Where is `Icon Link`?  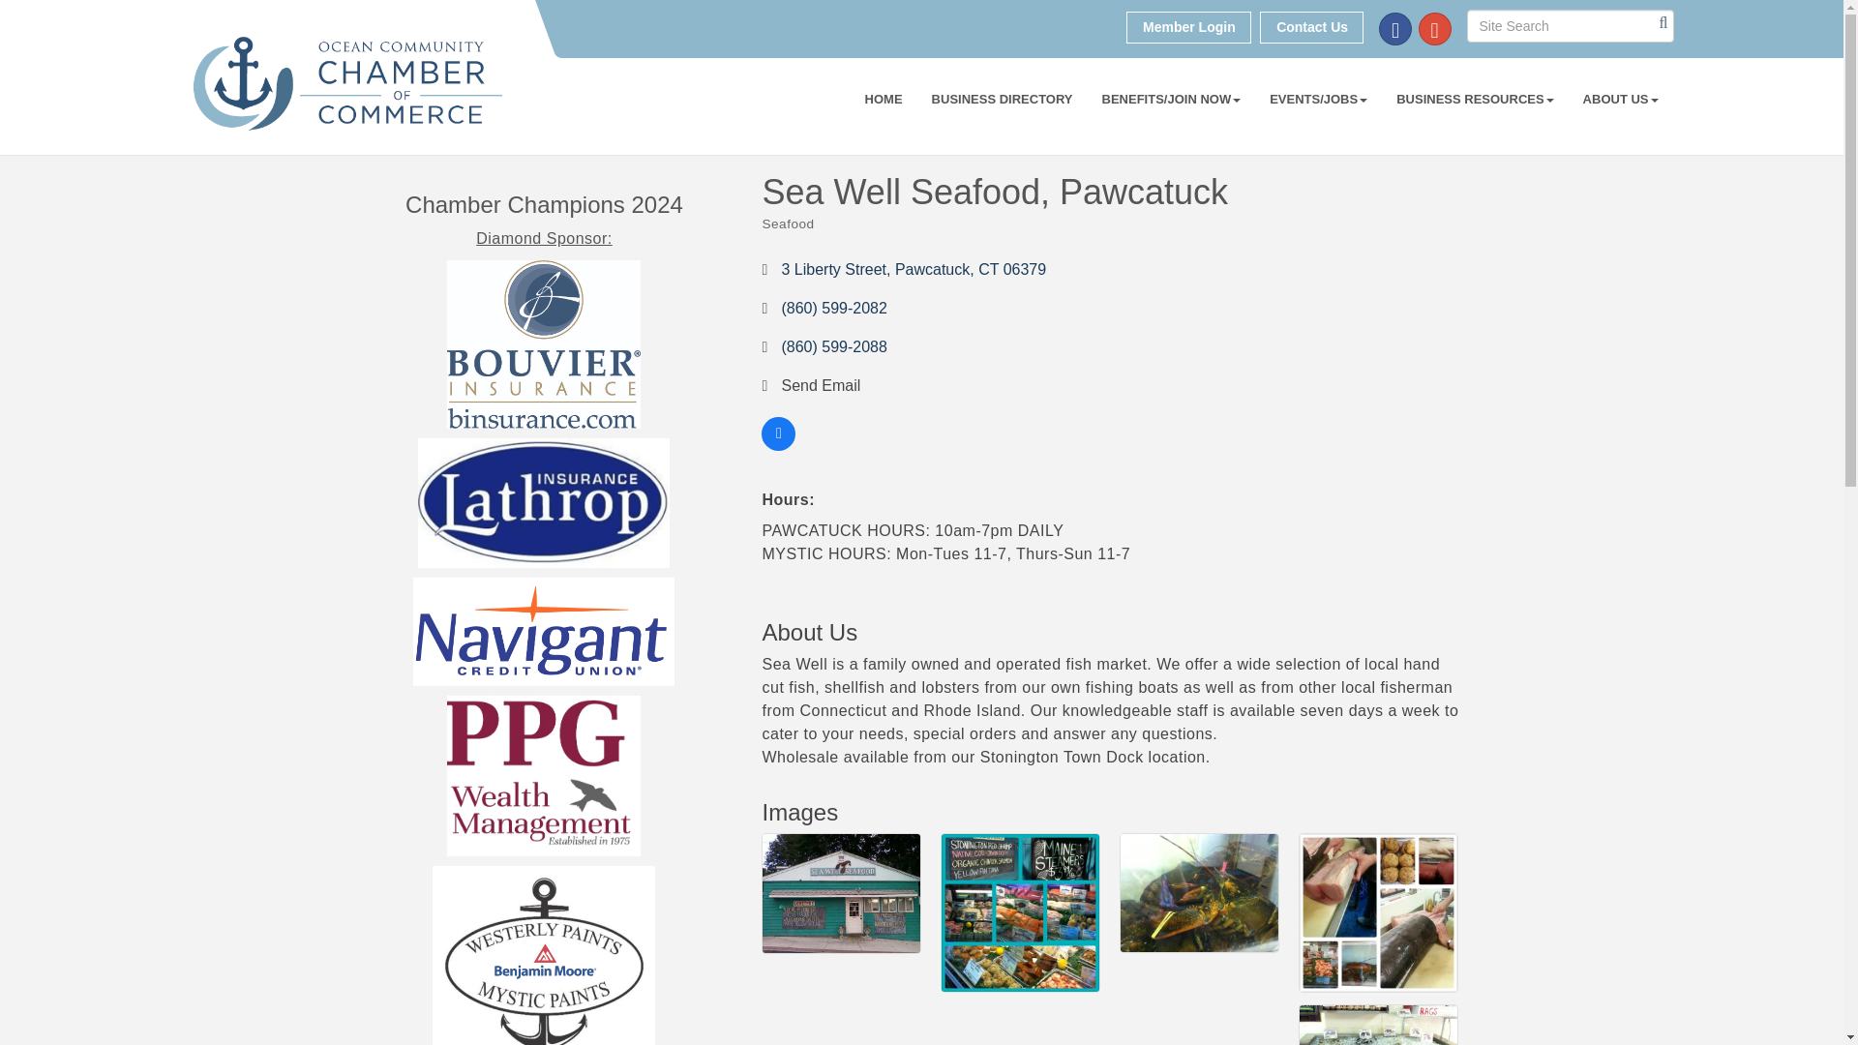
Icon Link is located at coordinates (1434, 29).